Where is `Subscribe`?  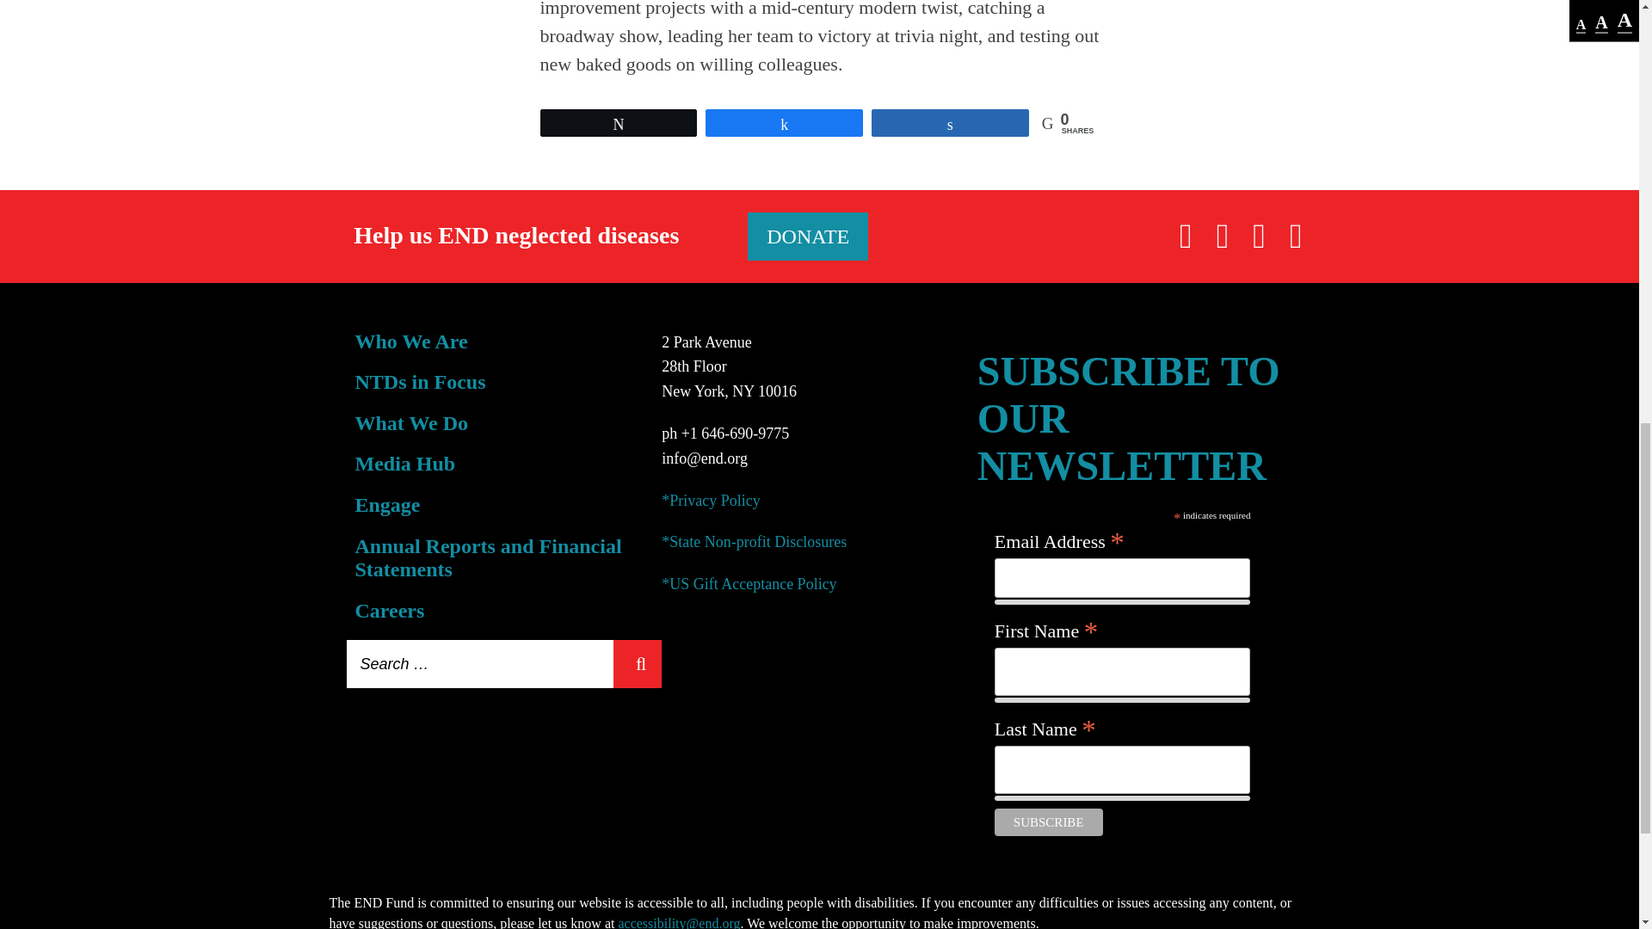 Subscribe is located at coordinates (1048, 822).